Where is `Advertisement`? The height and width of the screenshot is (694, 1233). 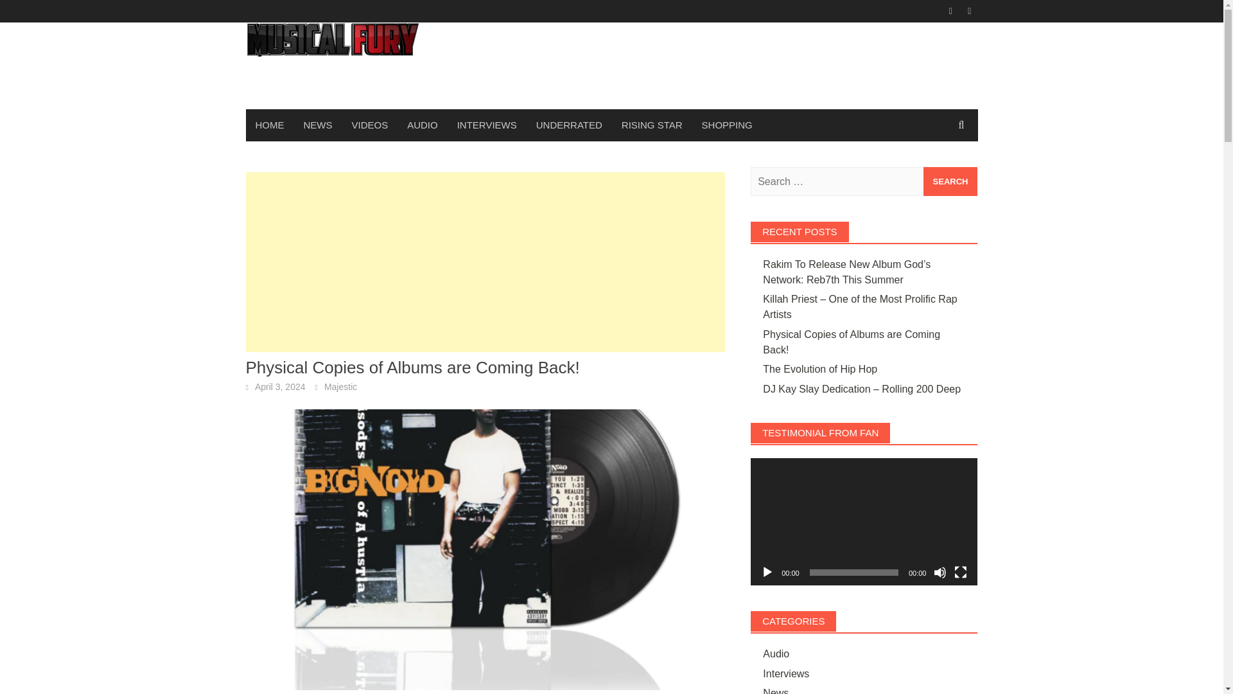
Advertisement is located at coordinates (485, 262).